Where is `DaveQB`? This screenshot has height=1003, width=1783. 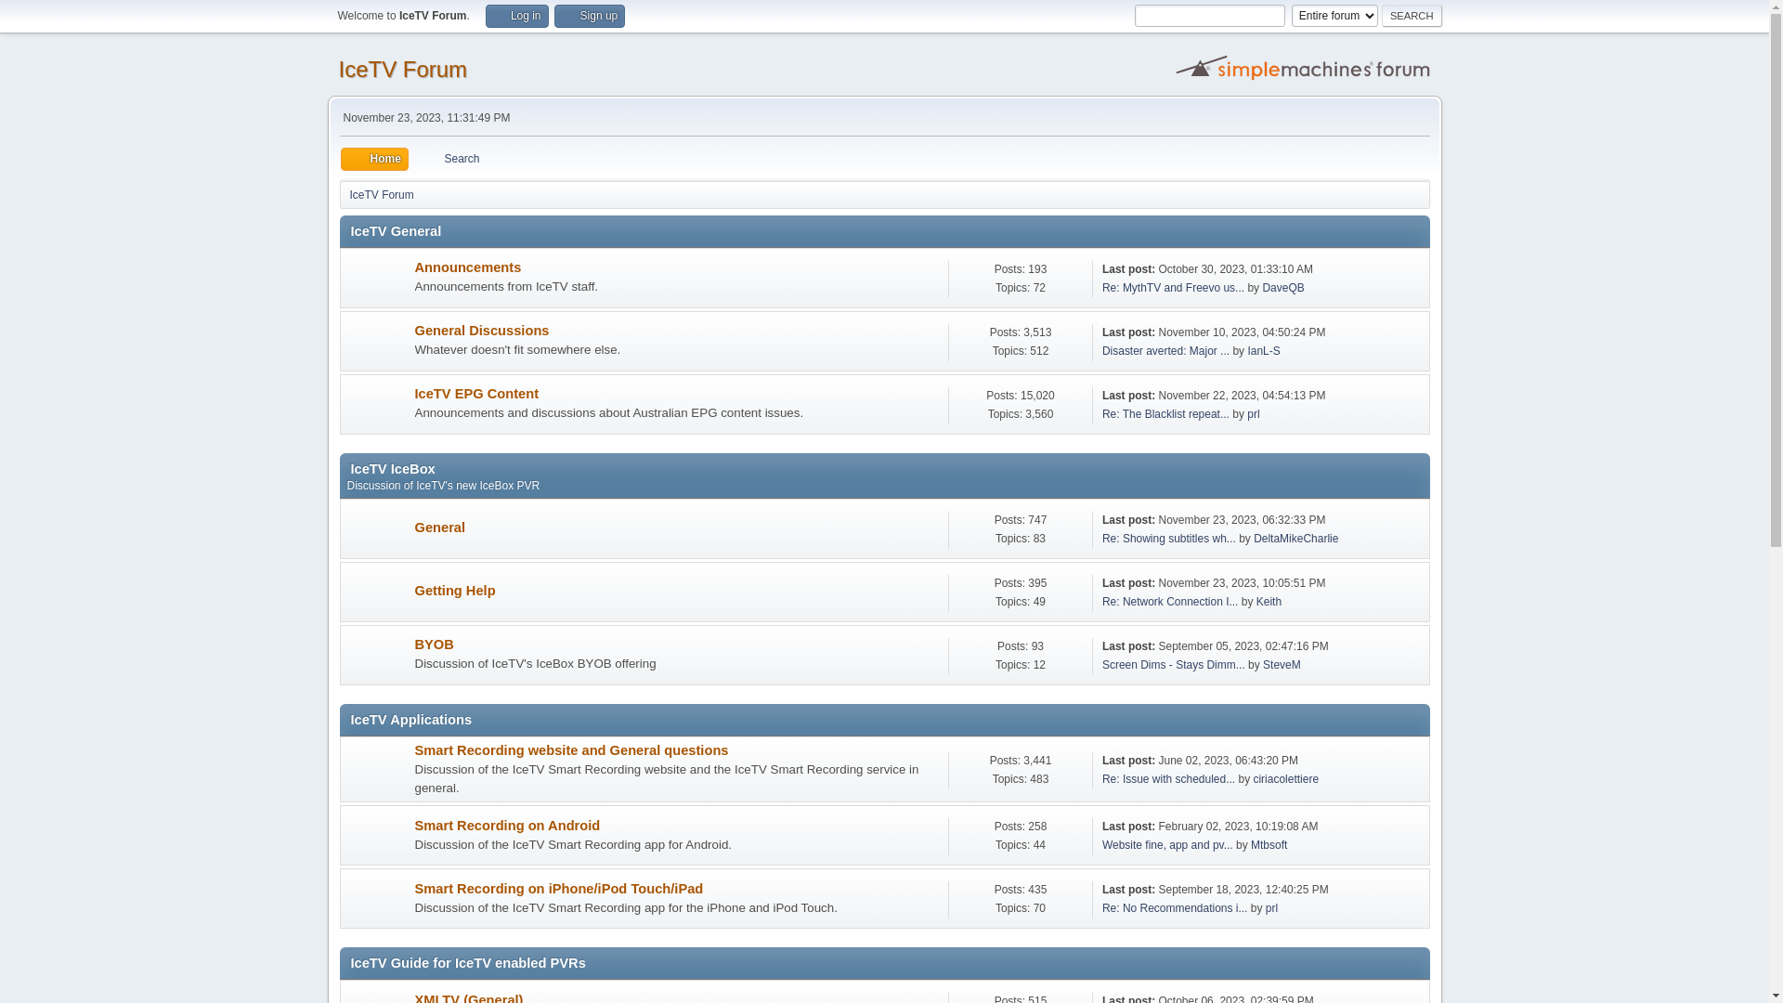
DaveQB is located at coordinates (1283, 288).